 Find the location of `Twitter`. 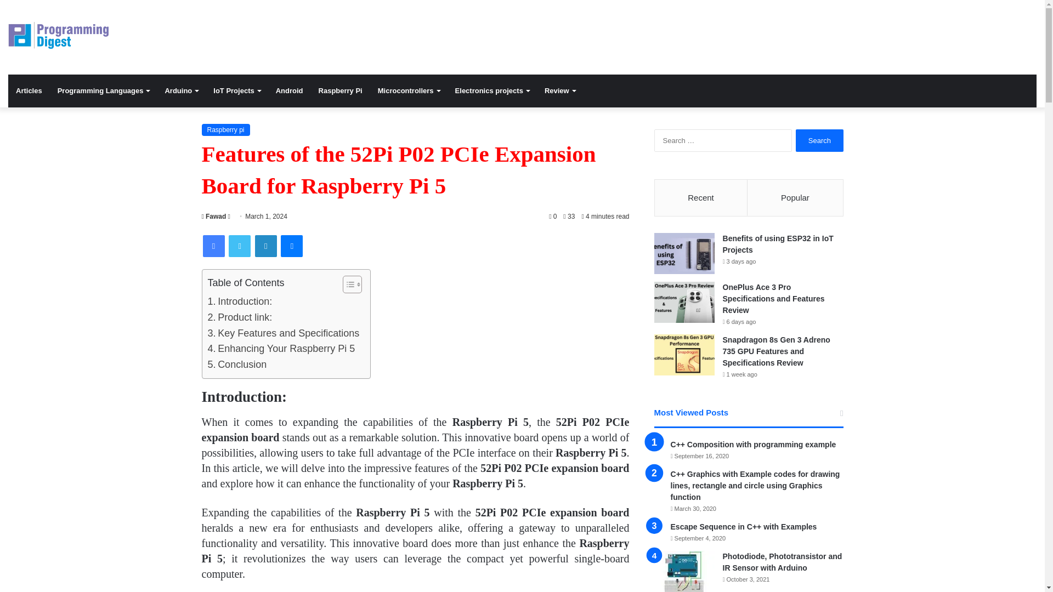

Twitter is located at coordinates (239, 246).